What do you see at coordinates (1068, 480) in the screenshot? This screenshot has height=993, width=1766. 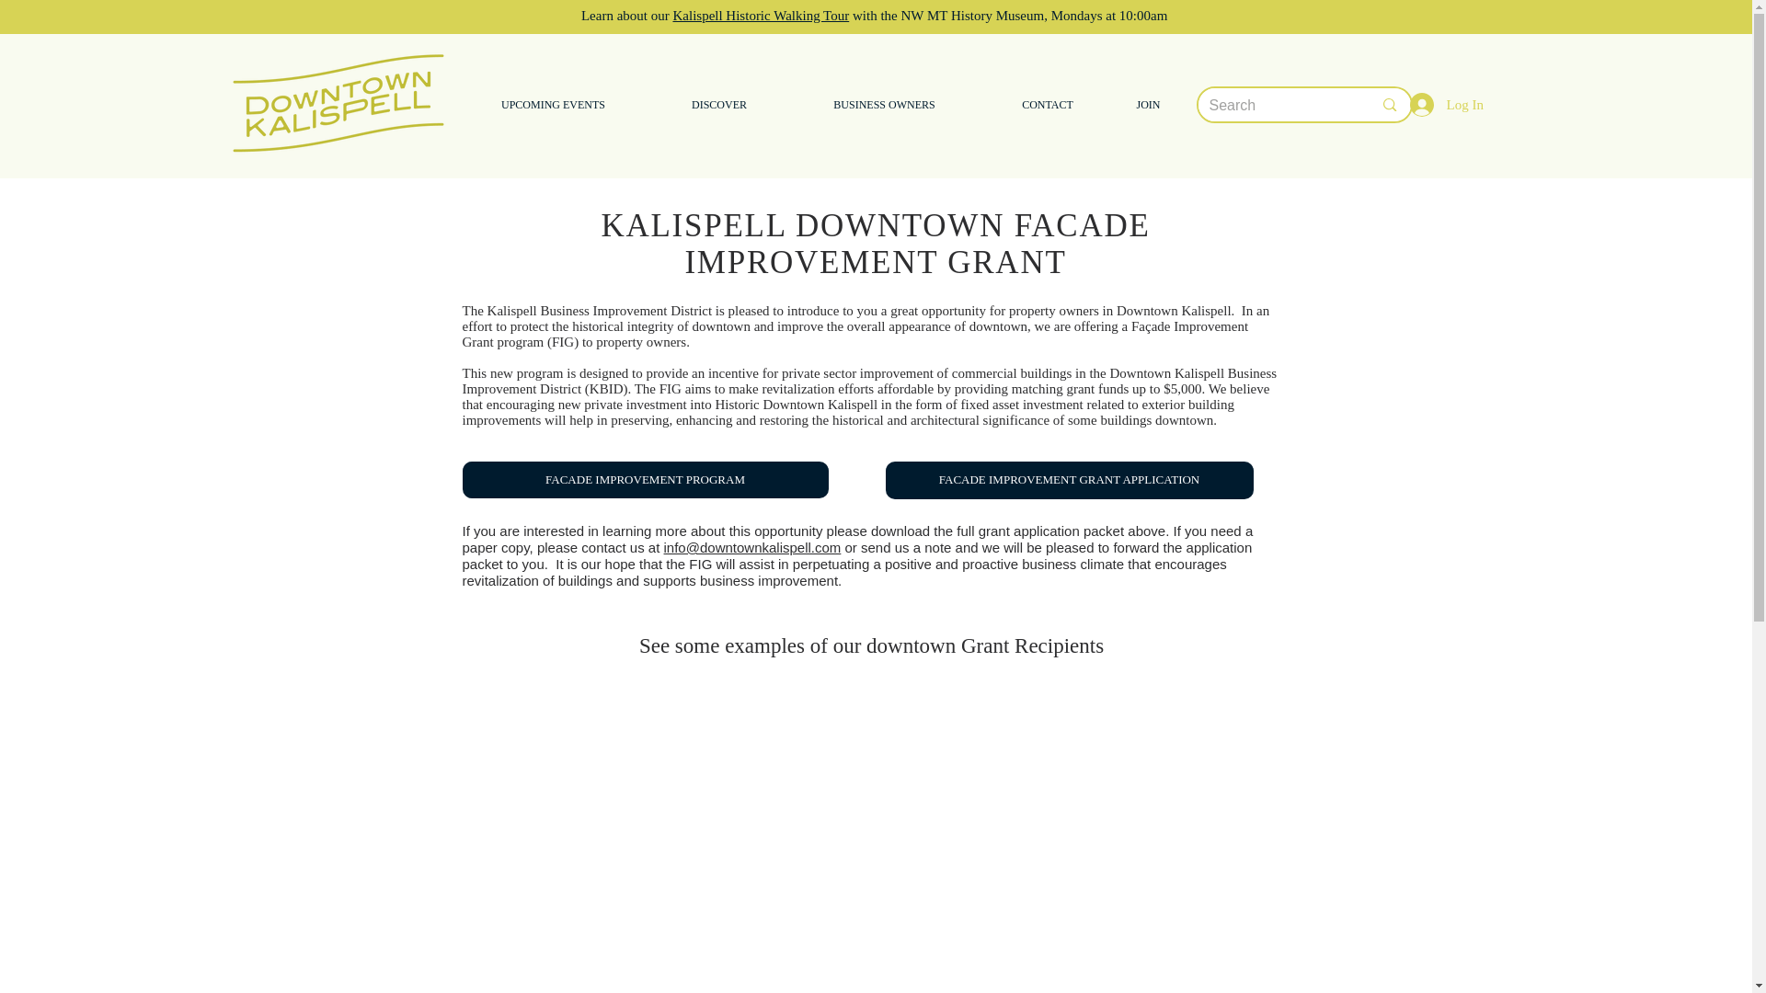 I see `FACADE IMPROVEMENT GRANT APPLICATION` at bounding box center [1068, 480].